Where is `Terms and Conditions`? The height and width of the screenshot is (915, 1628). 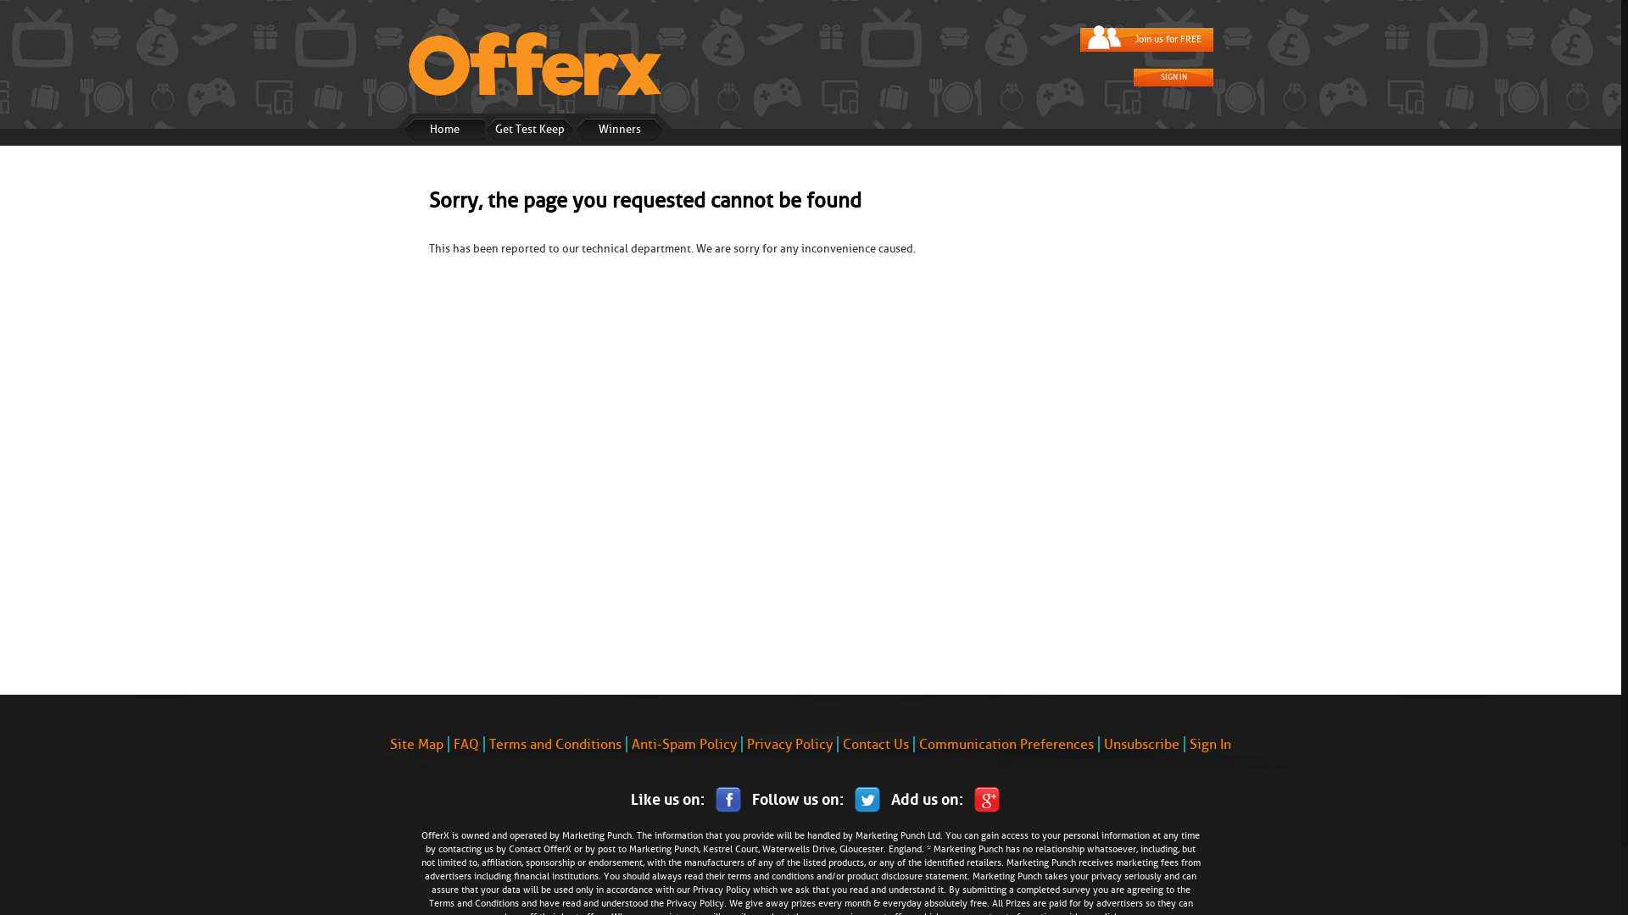 Terms and Conditions is located at coordinates (474, 903).